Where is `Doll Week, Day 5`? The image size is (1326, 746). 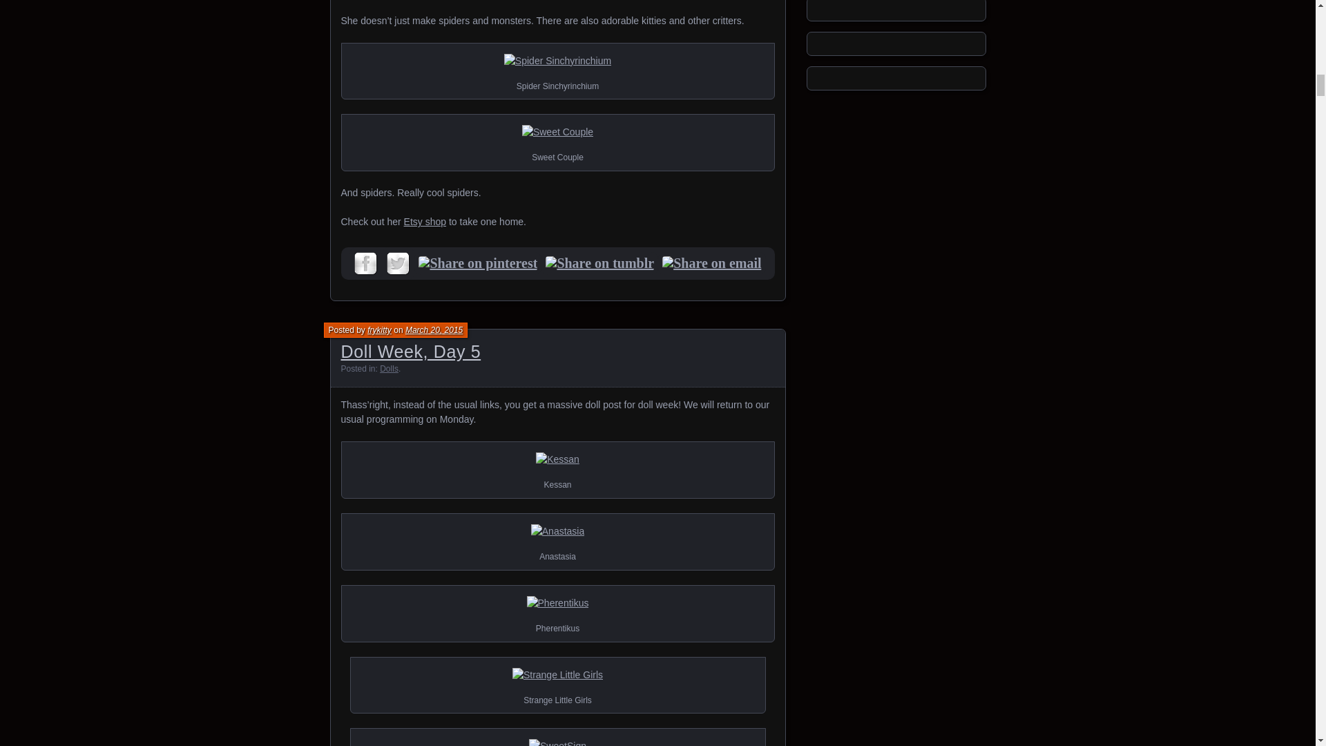 Doll Week, Day 5 is located at coordinates (410, 351).